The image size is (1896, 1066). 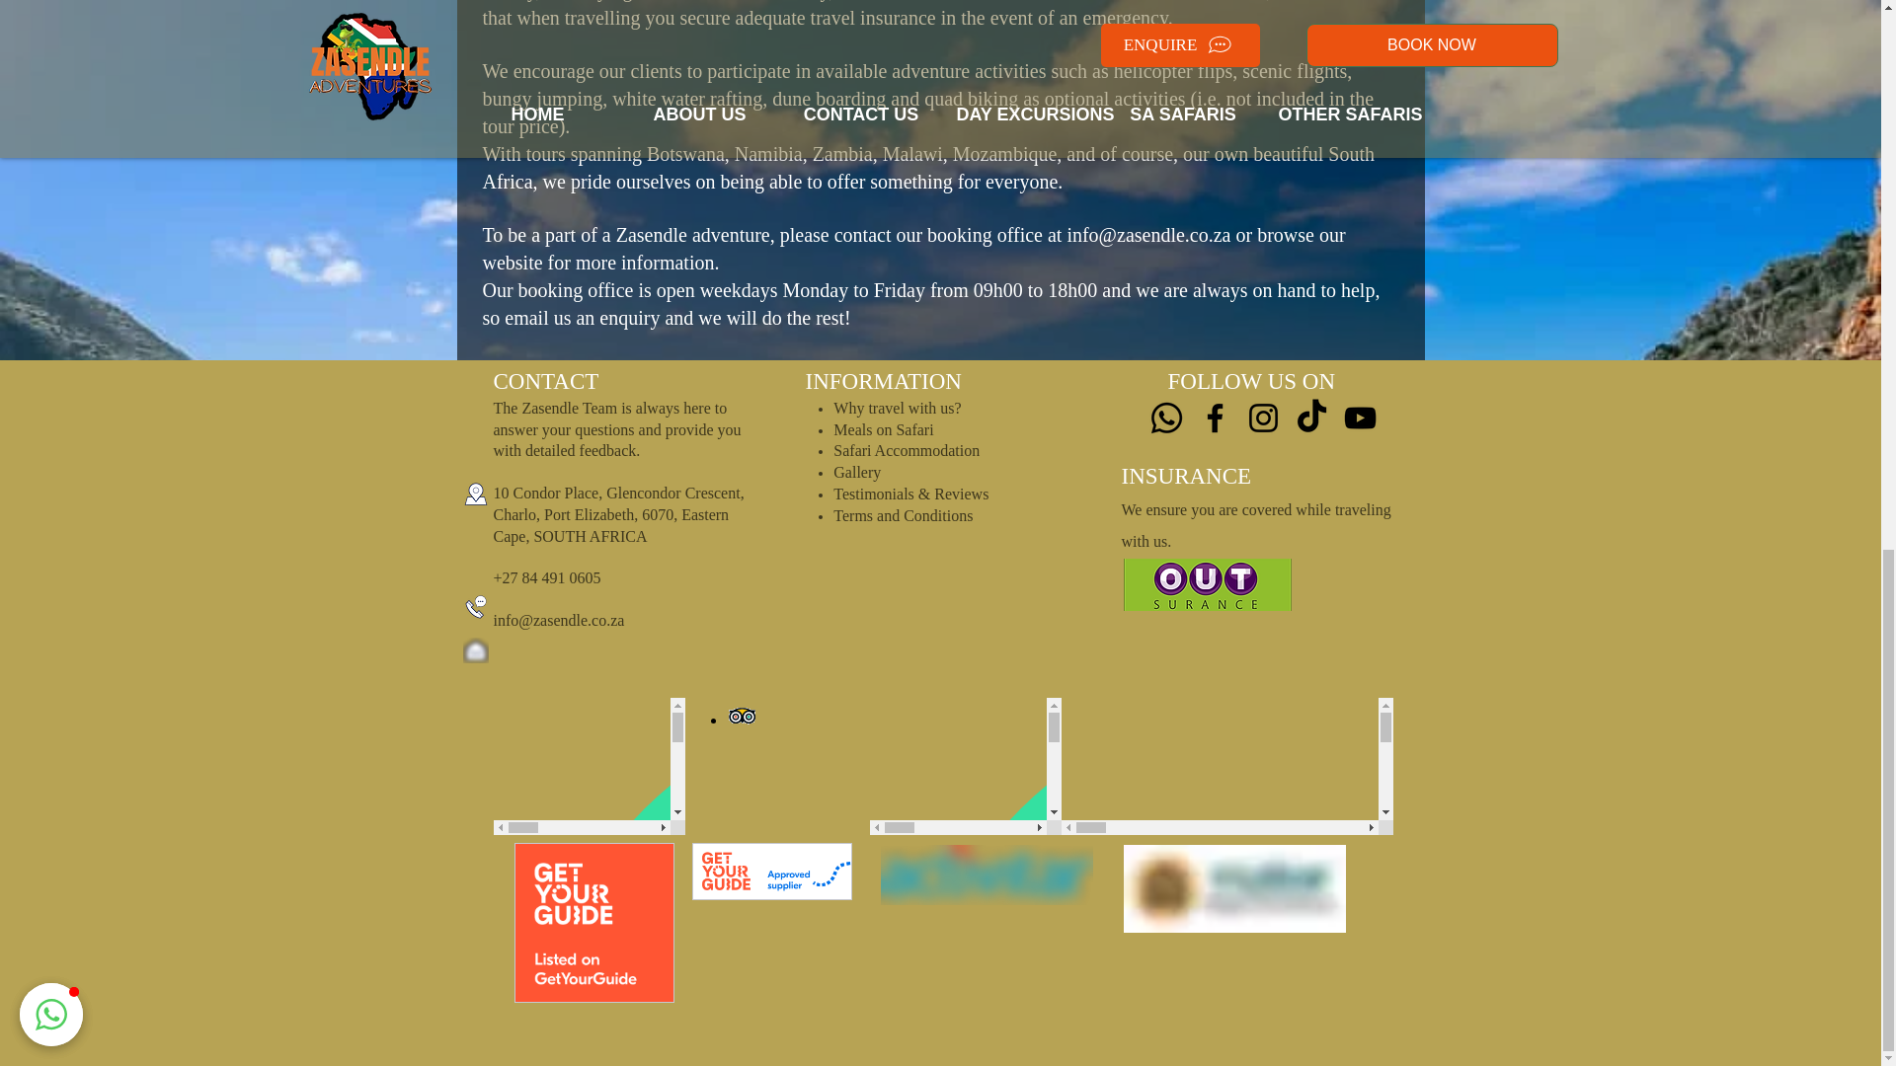 What do you see at coordinates (589, 766) in the screenshot?
I see `TripAdvisor` at bounding box center [589, 766].